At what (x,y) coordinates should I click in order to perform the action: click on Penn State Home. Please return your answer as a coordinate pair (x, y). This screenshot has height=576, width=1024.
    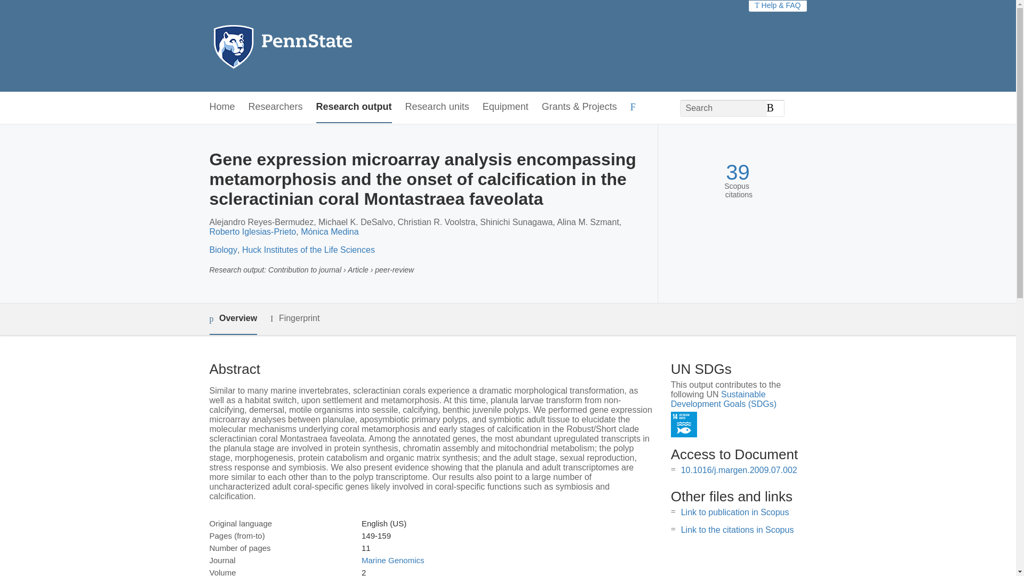
    Looking at the image, I should click on (329, 46).